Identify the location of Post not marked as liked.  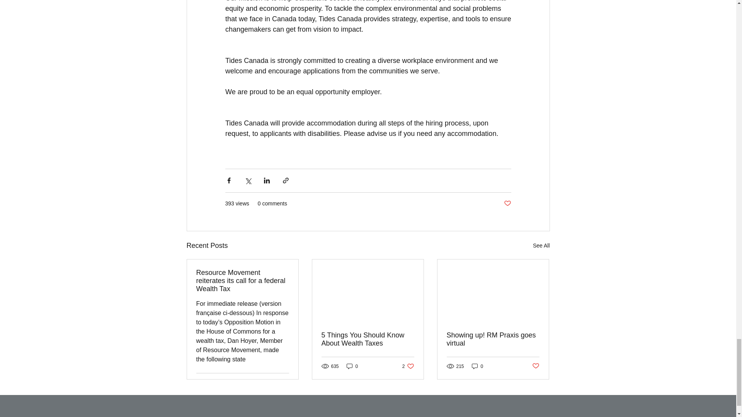
(536, 366).